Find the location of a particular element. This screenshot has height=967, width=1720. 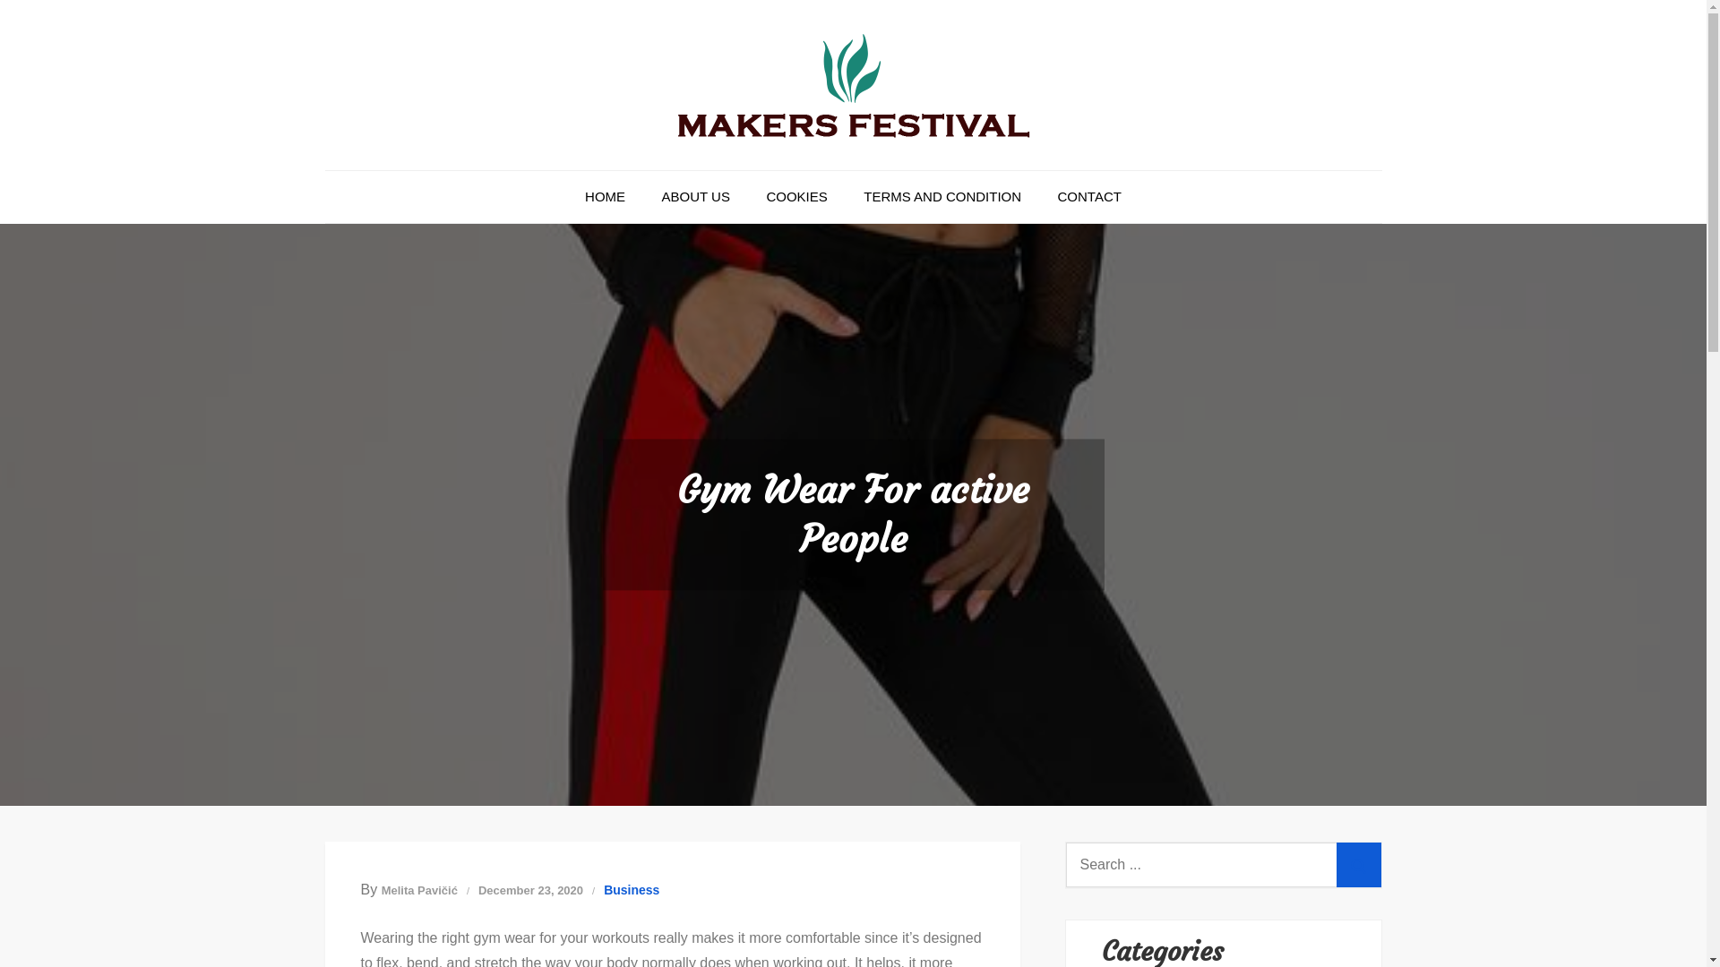

December 23, 2020 is located at coordinates (530, 890).